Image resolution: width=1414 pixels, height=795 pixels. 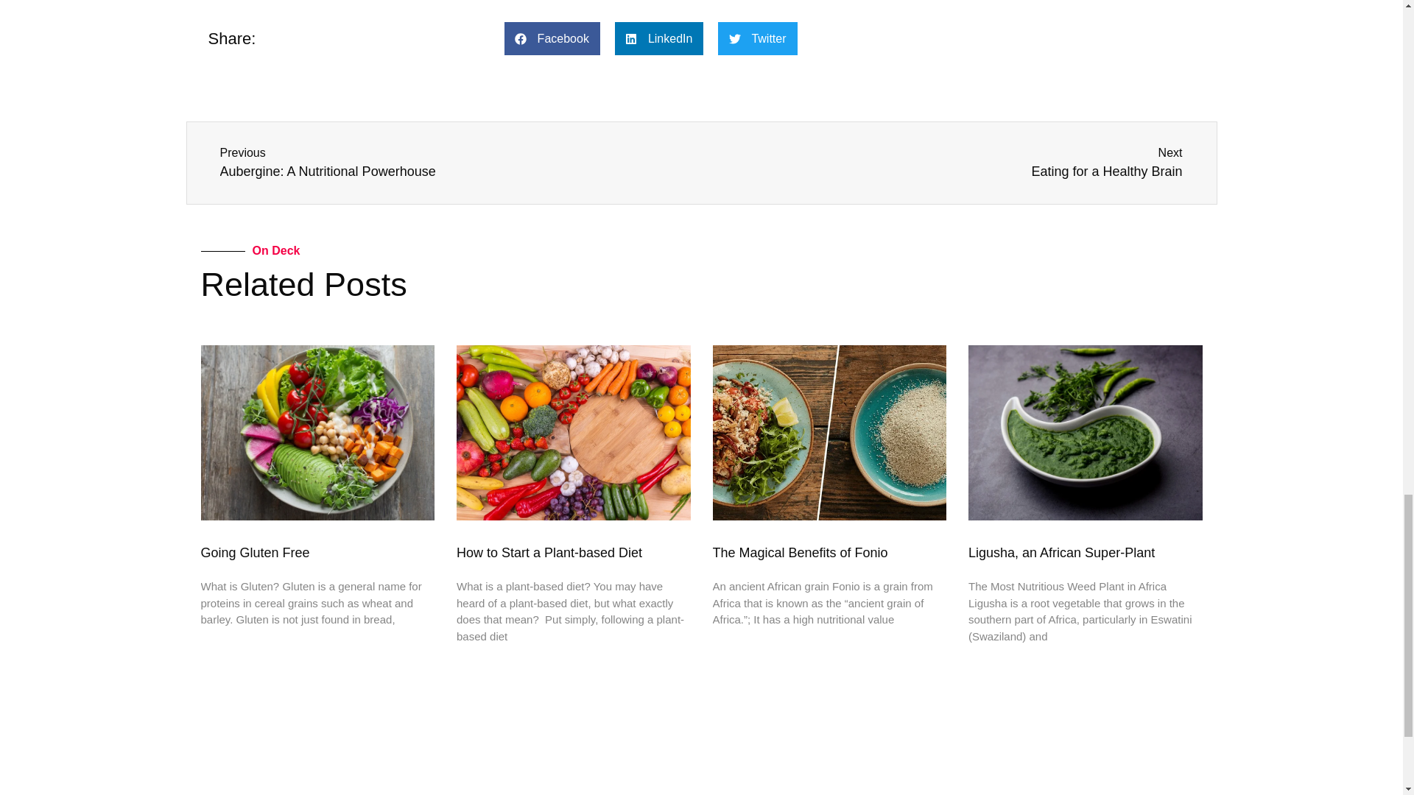 I want to click on How to Start a Plant-based Diet, so click(x=549, y=552).